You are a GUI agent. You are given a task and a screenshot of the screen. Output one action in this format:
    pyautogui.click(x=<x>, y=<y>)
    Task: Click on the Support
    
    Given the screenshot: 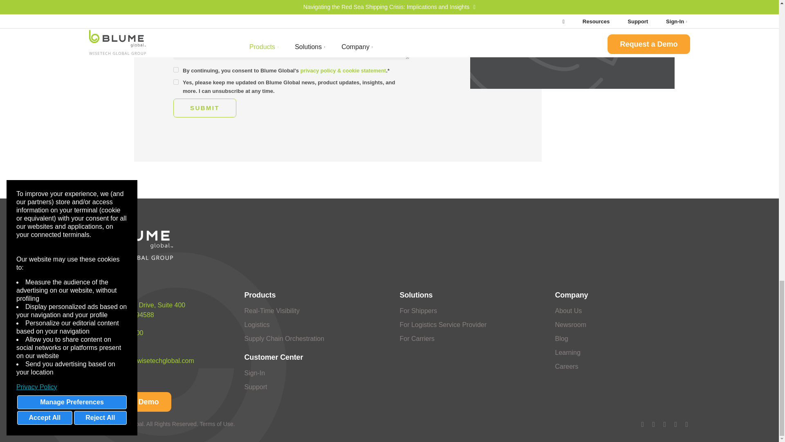 What is the action you would take?
    pyautogui.click(x=256, y=387)
    